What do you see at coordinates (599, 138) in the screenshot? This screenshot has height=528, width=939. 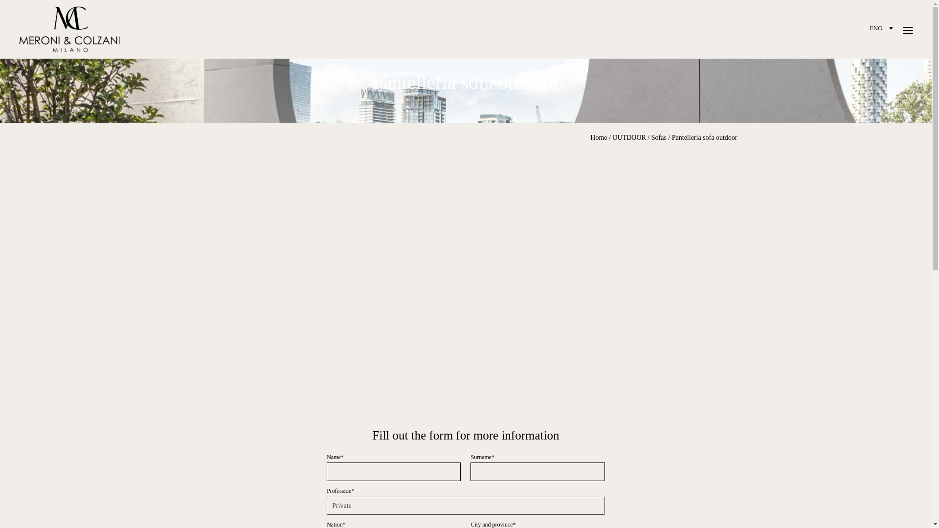 I see `Home` at bounding box center [599, 138].